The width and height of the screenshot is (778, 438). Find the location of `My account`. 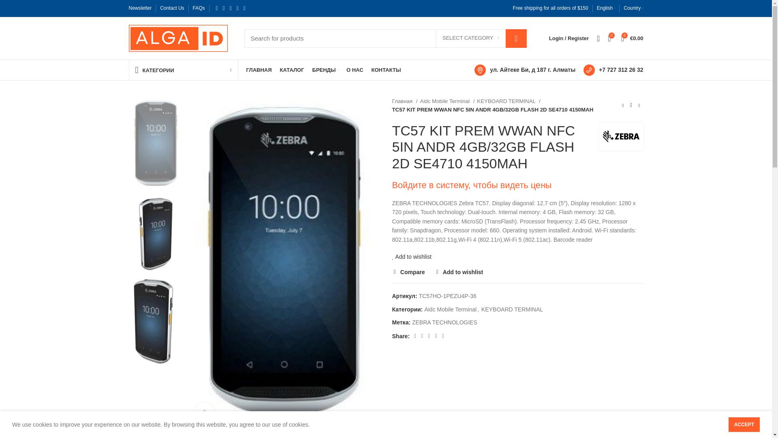

My account is located at coordinates (569, 38).